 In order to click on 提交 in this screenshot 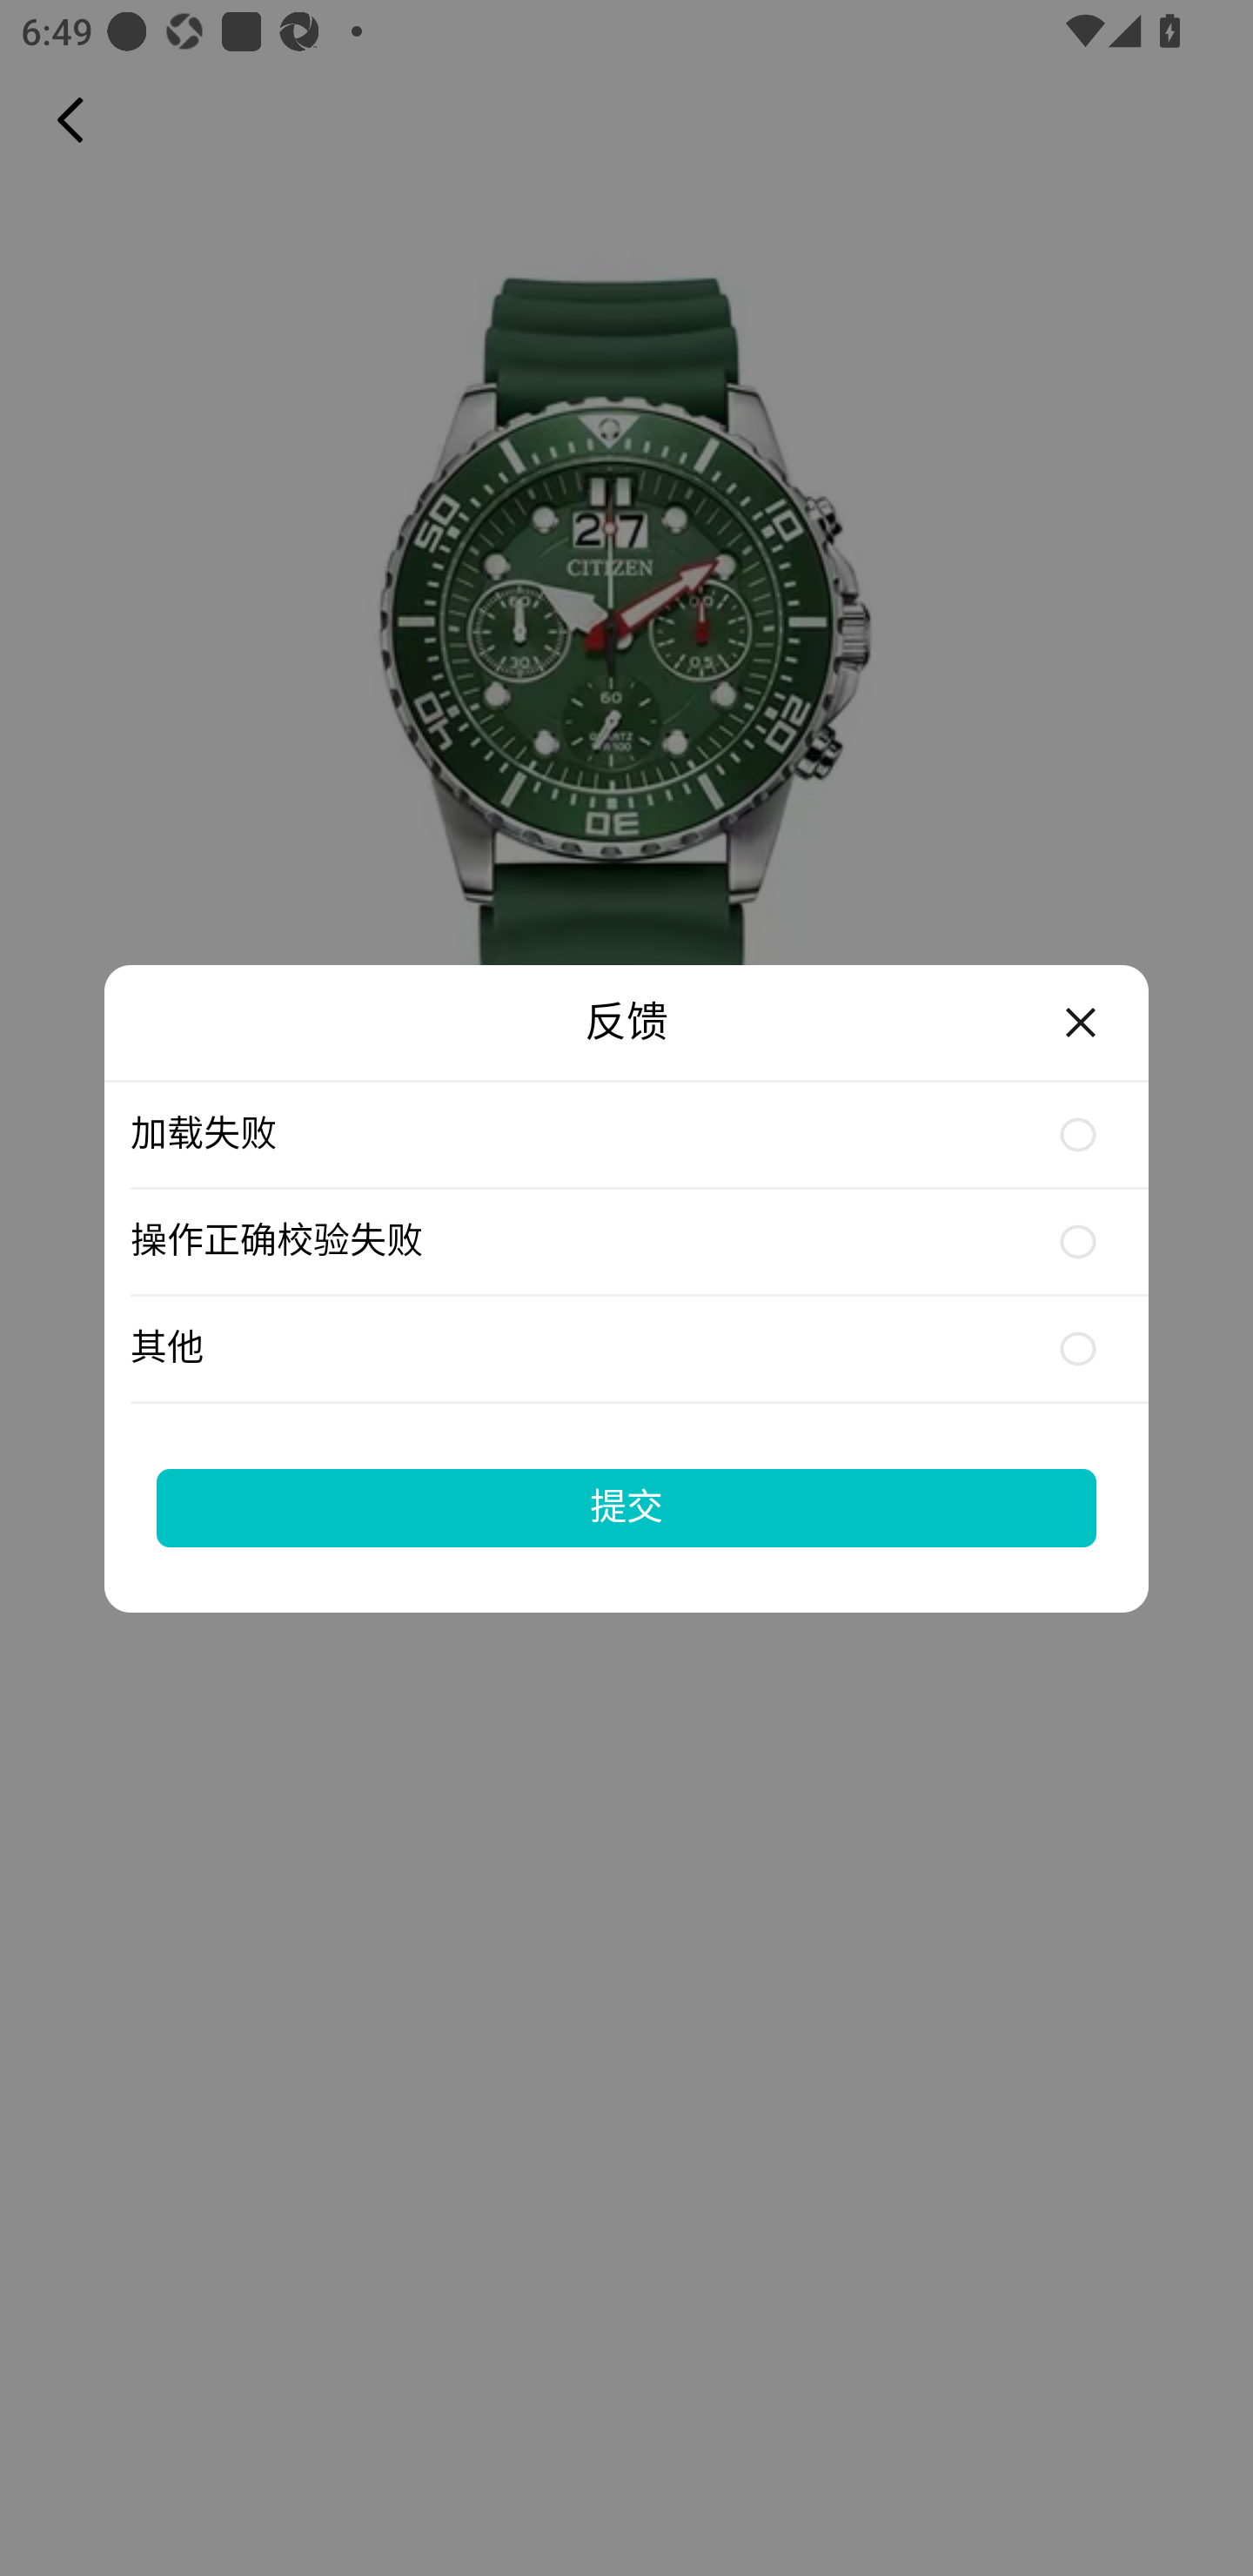, I will do `click(626, 1507)`.